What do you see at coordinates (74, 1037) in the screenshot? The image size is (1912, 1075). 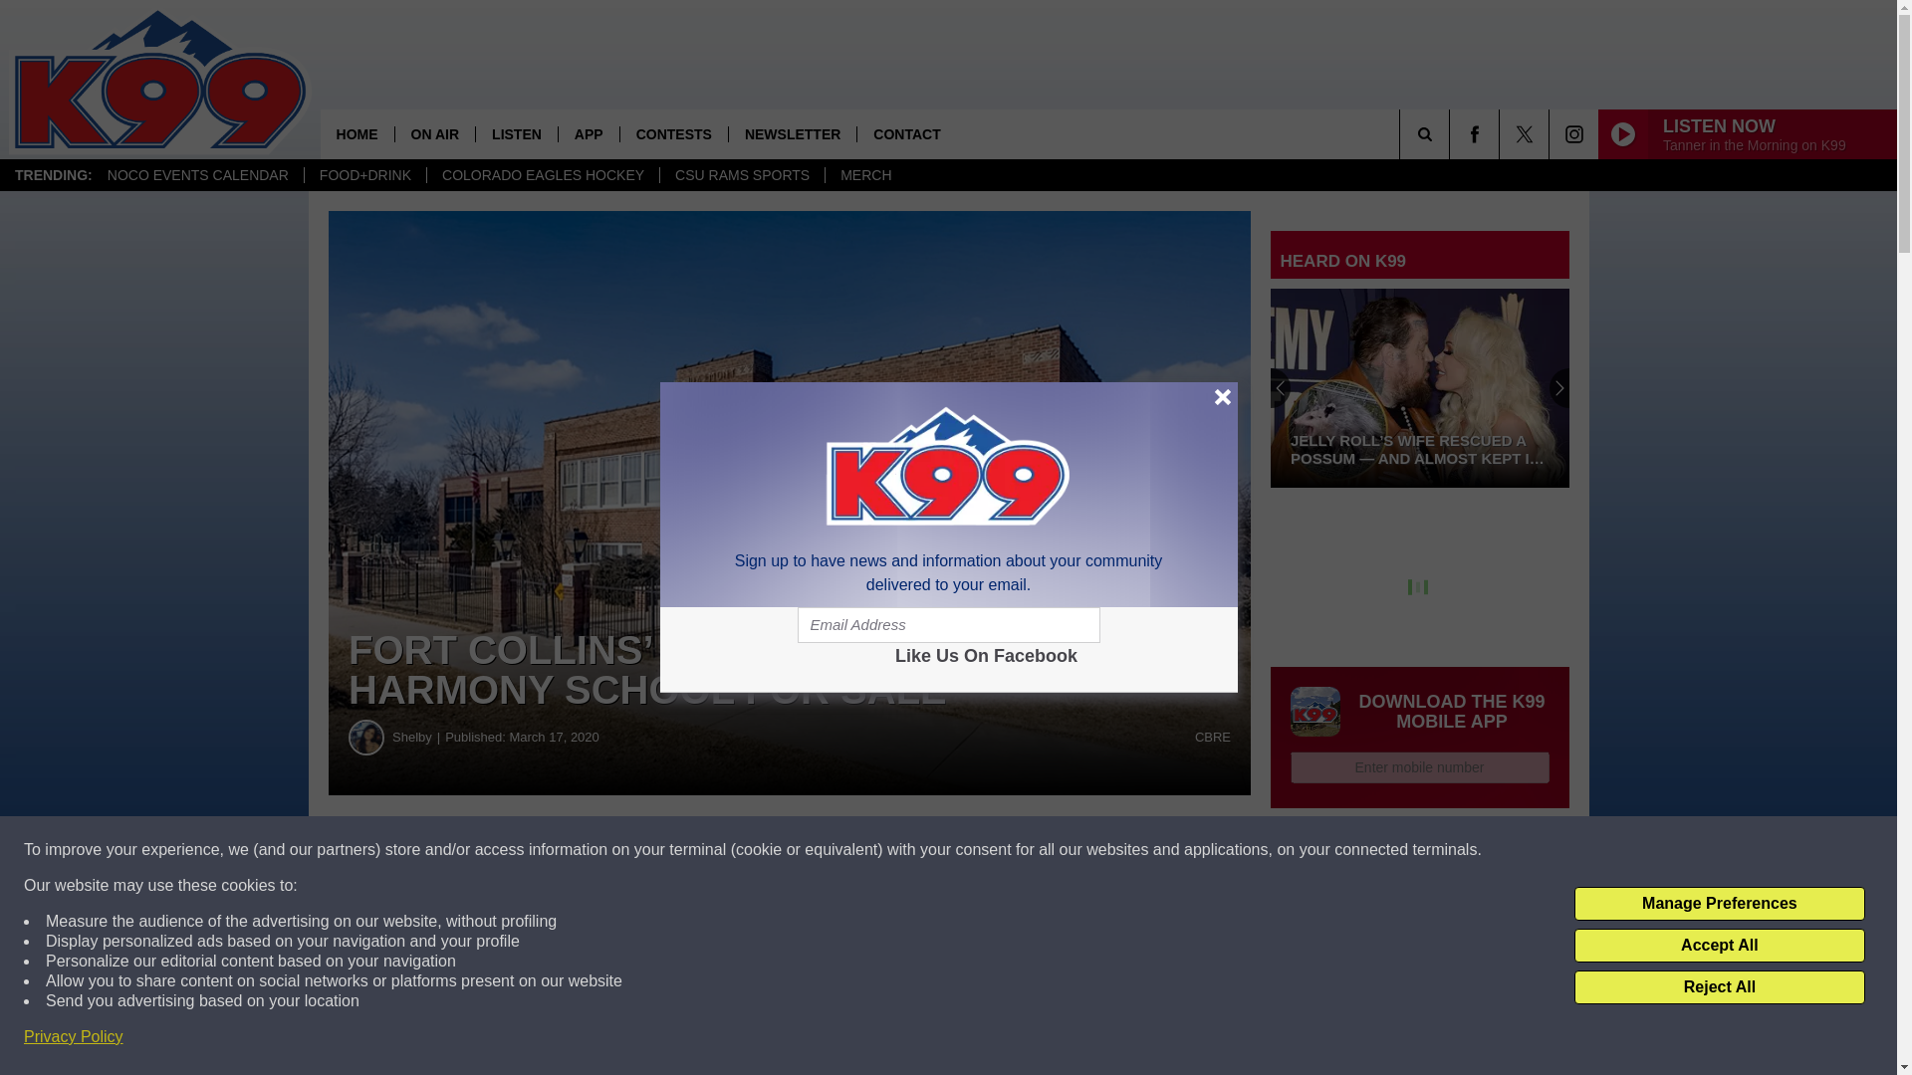 I see `Privacy Policy` at bounding box center [74, 1037].